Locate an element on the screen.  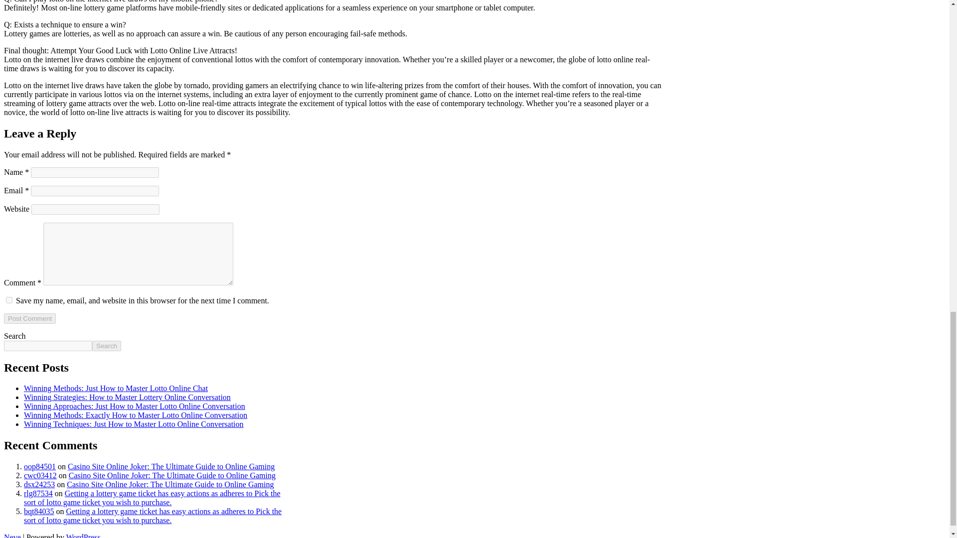
Winning Methods: Just How to Master Lotto Online Chat is located at coordinates (116, 389).